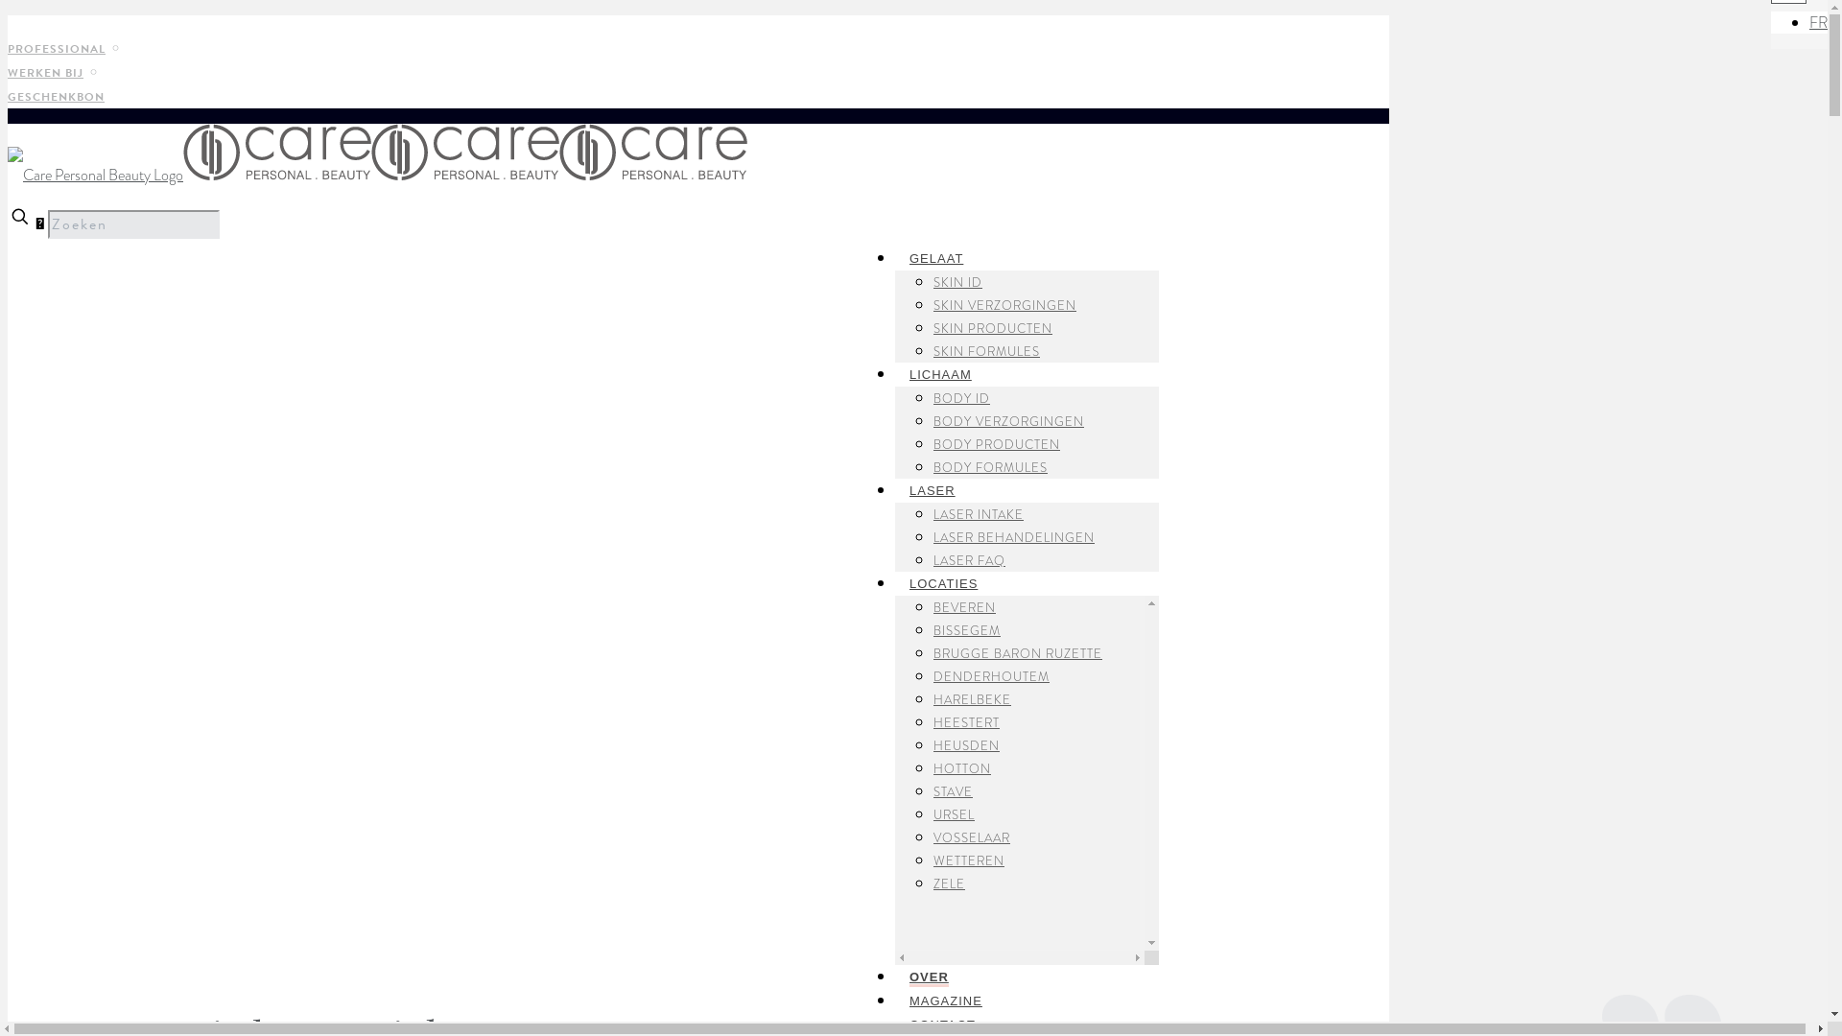  What do you see at coordinates (992, 328) in the screenshot?
I see `SKIN PRODUCTEN` at bounding box center [992, 328].